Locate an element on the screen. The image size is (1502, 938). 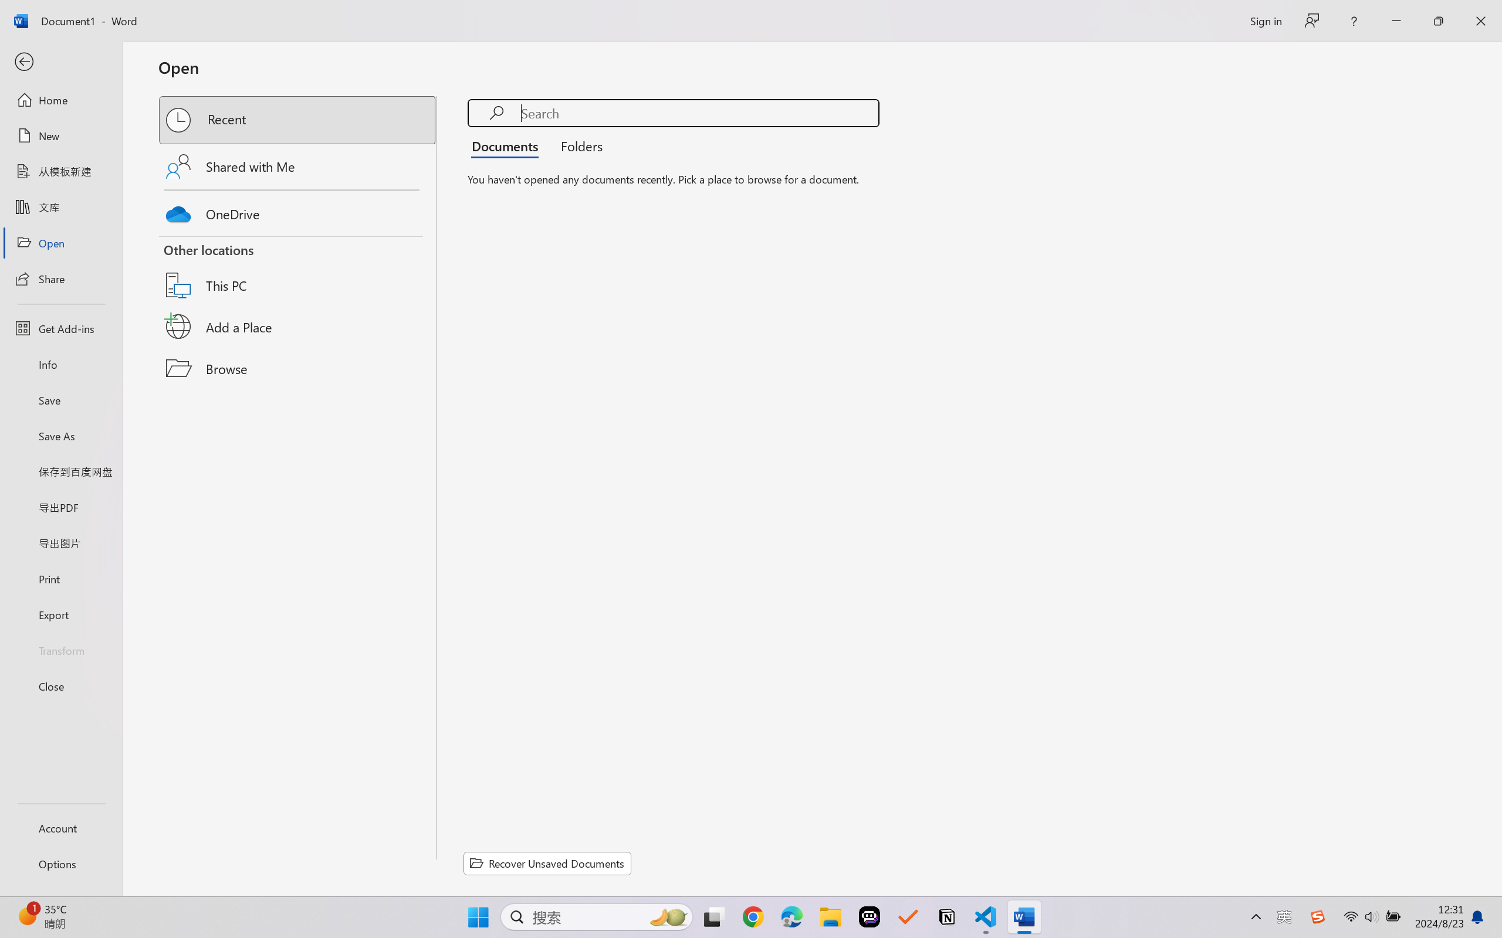
New is located at coordinates (61, 136).